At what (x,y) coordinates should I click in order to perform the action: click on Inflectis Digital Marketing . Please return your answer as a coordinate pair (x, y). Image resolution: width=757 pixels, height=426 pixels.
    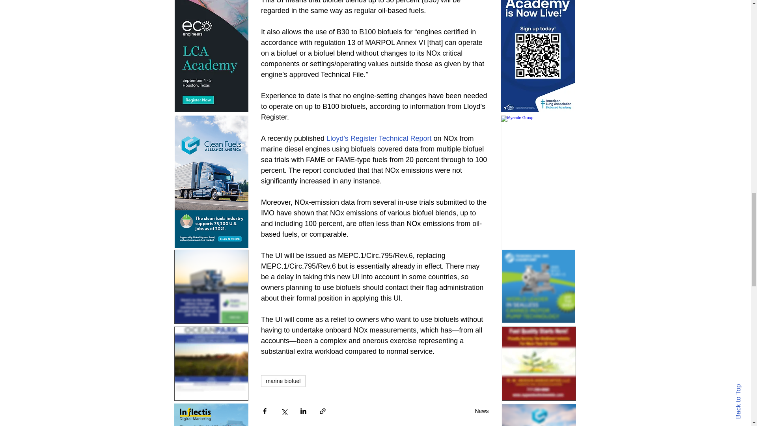
    Looking at the image, I should click on (211, 415).